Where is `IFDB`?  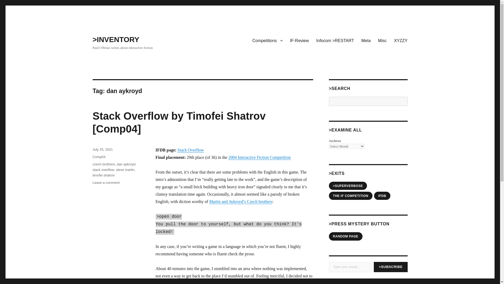 IFDB is located at coordinates (382, 196).